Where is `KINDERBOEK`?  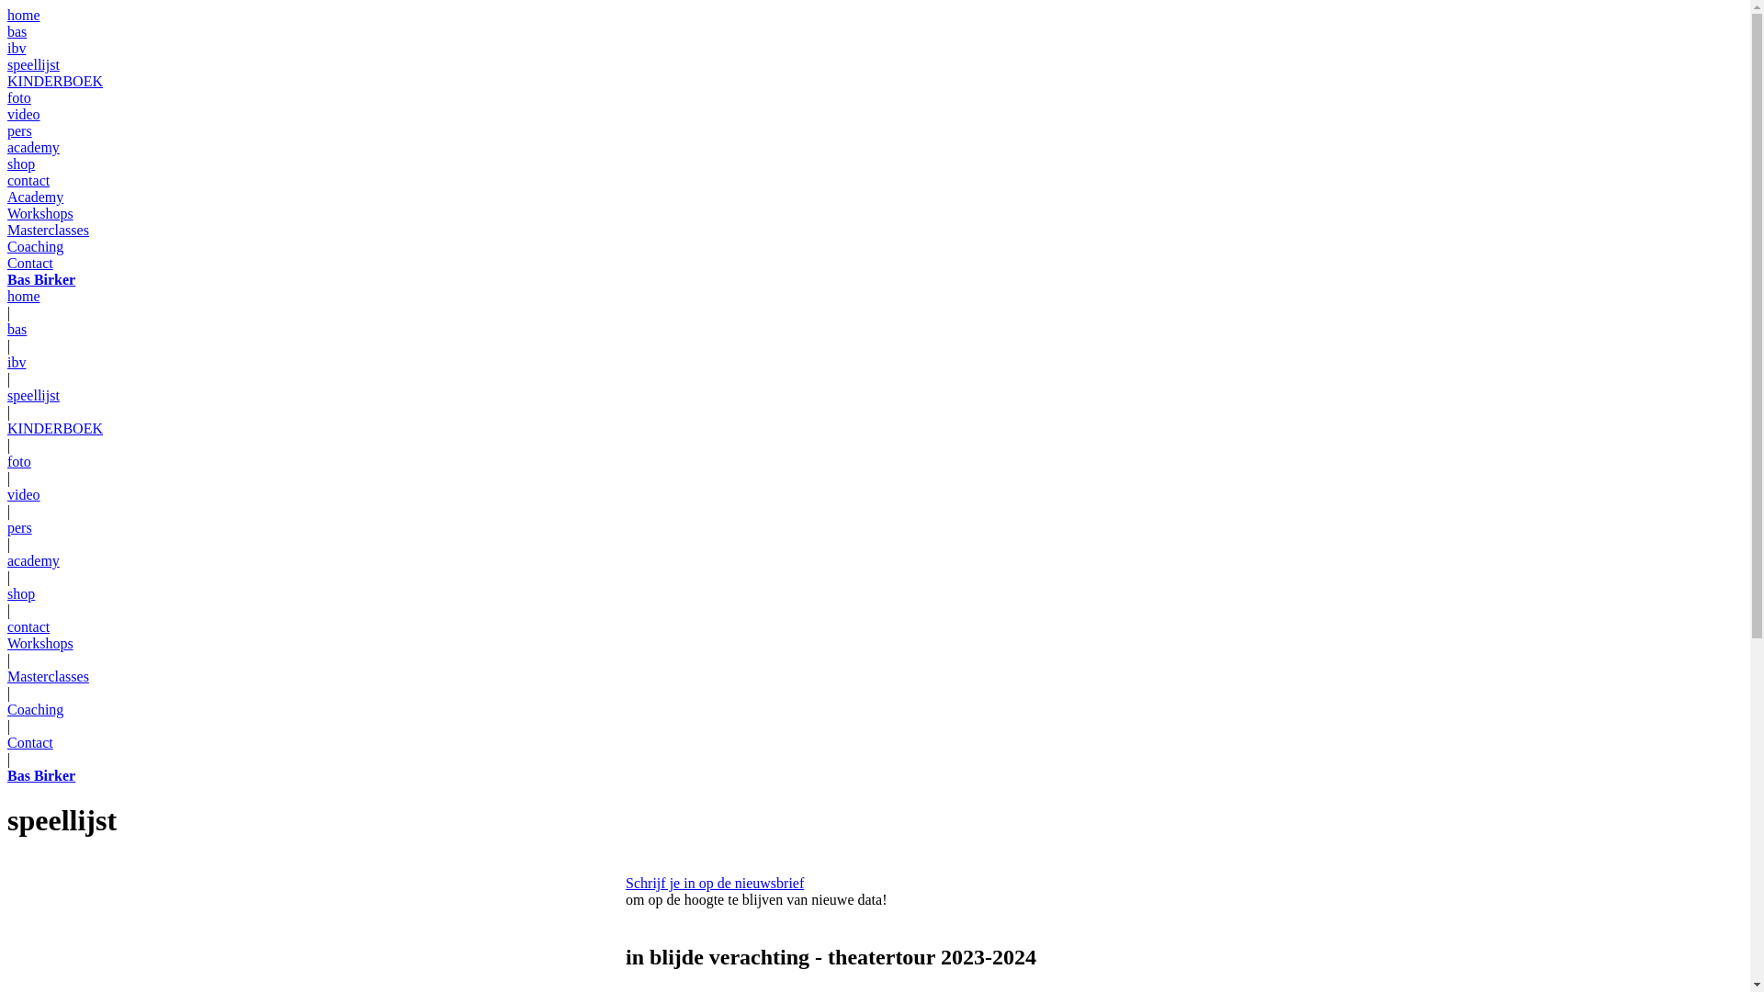 KINDERBOEK is located at coordinates (55, 81).